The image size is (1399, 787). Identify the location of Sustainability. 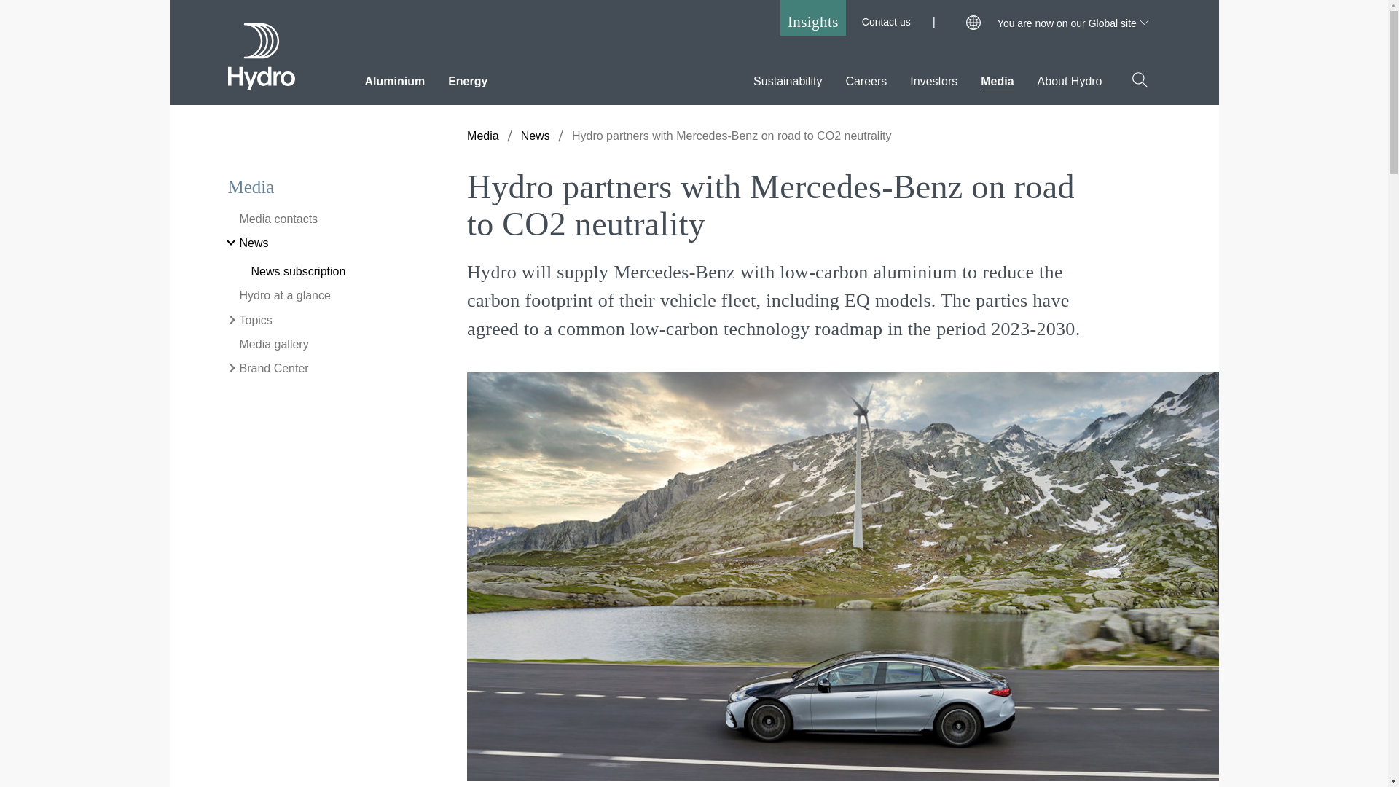
(788, 77).